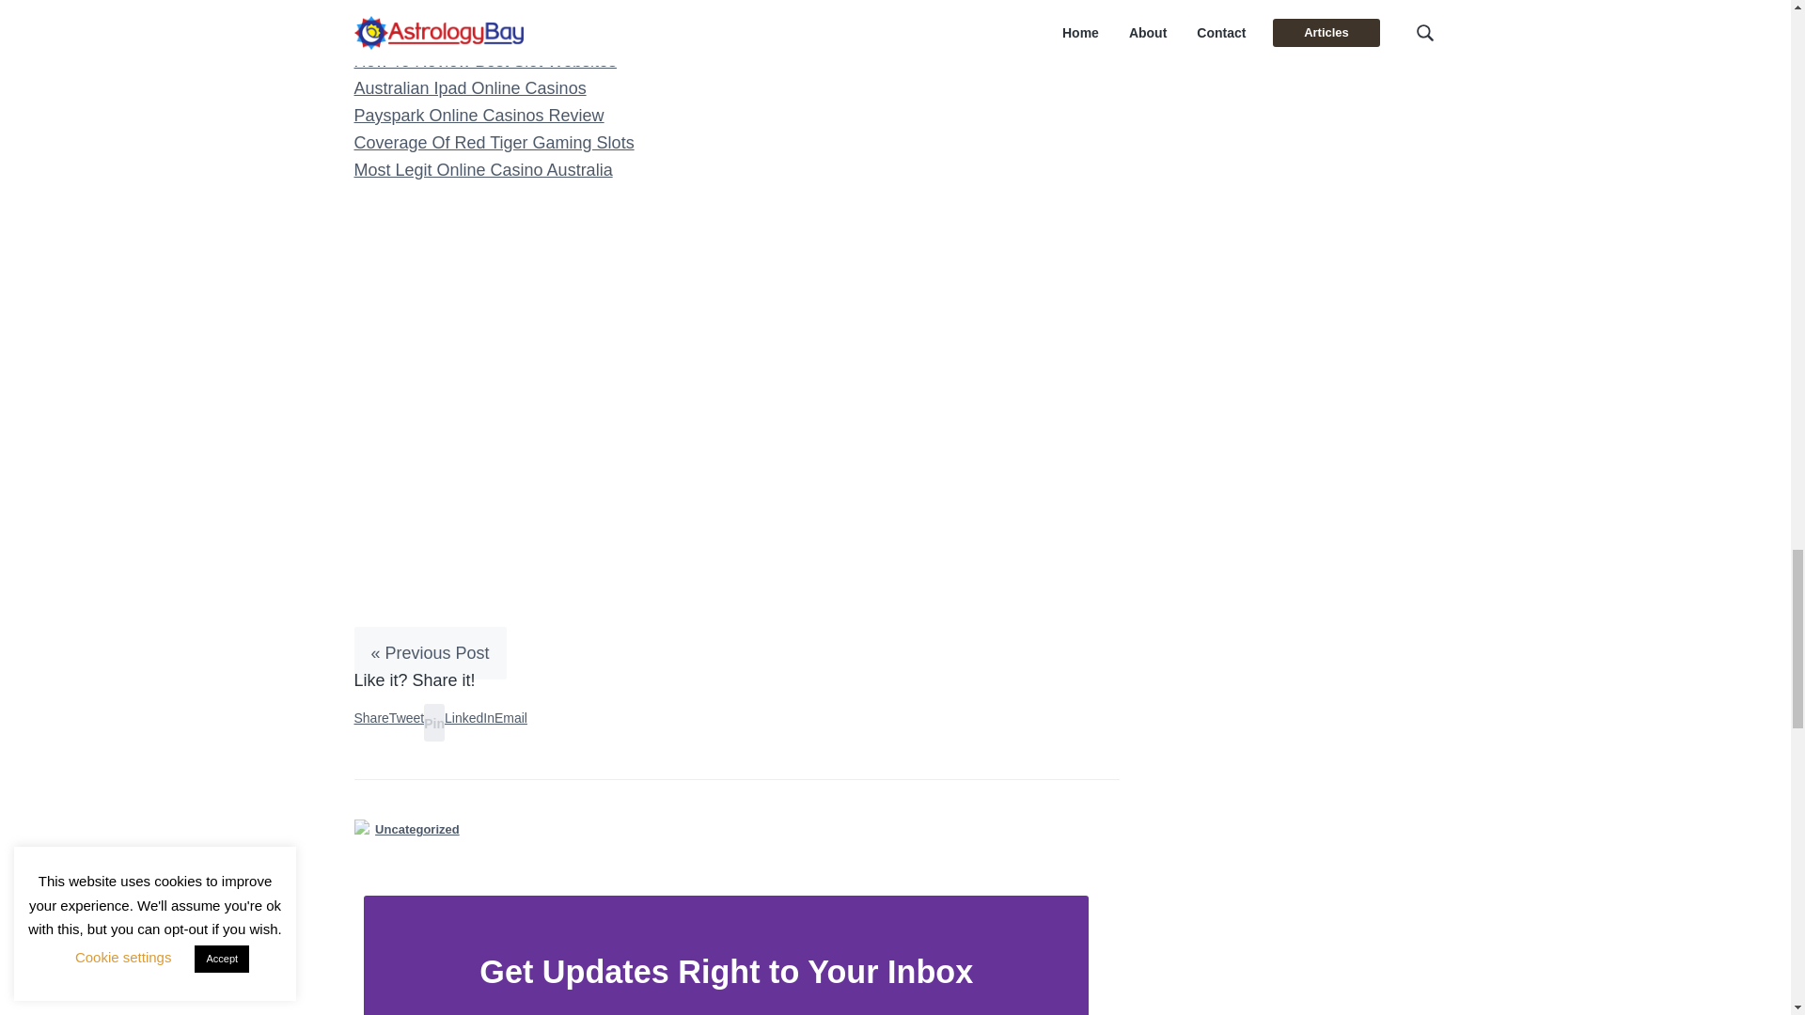 The width and height of the screenshot is (1805, 1015). Describe the element at coordinates (370, 718) in the screenshot. I see `Share on Facebook` at that location.